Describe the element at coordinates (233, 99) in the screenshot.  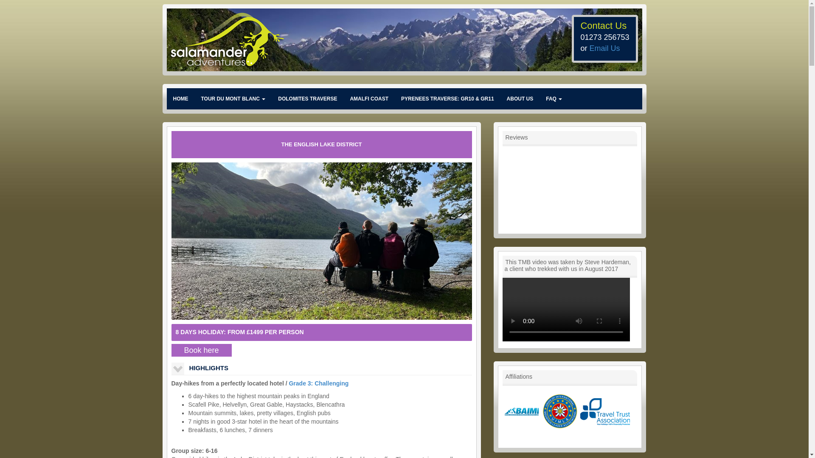
I see `Tour Du Mont Blanc` at that location.